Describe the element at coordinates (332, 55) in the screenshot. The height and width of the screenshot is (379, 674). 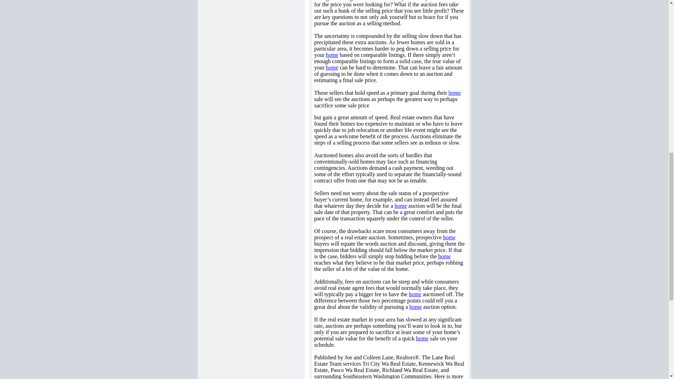
I see `home` at that location.